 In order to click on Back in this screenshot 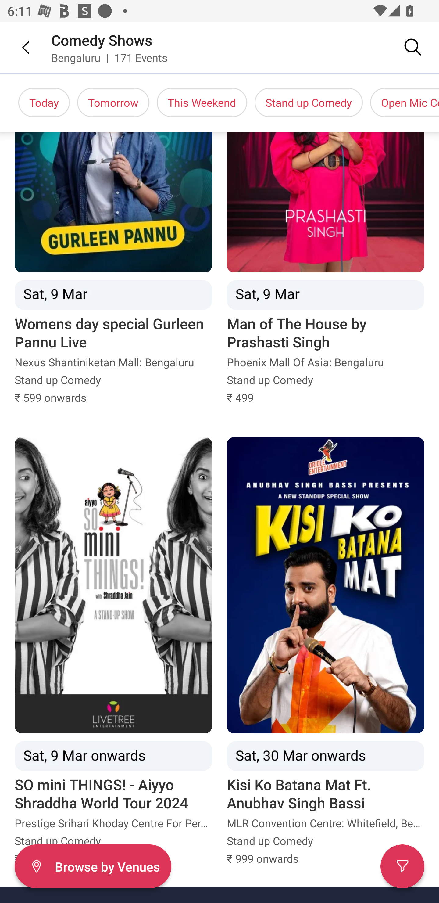, I will do `click(18, 47)`.